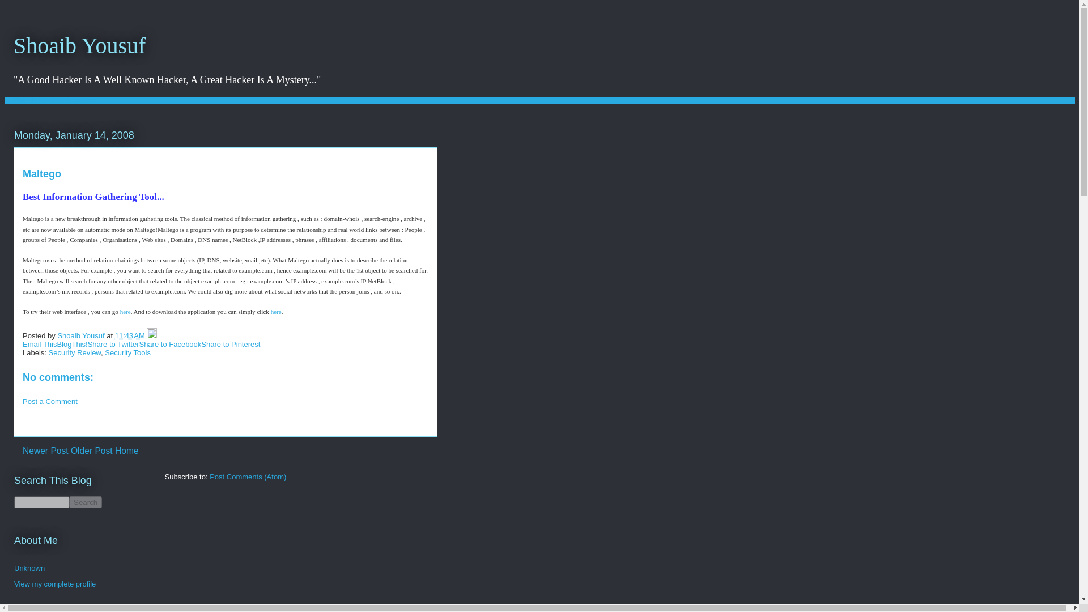  Describe the element at coordinates (50, 401) in the screenshot. I see `Post a Comment` at that location.